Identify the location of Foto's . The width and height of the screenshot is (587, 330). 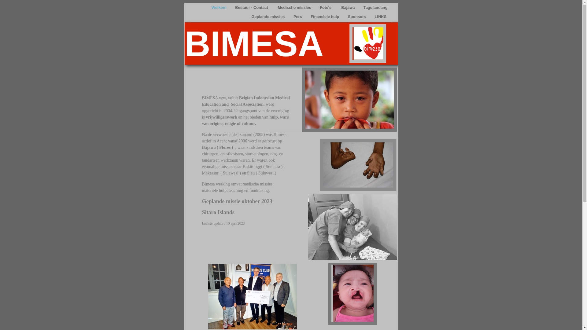
(327, 7).